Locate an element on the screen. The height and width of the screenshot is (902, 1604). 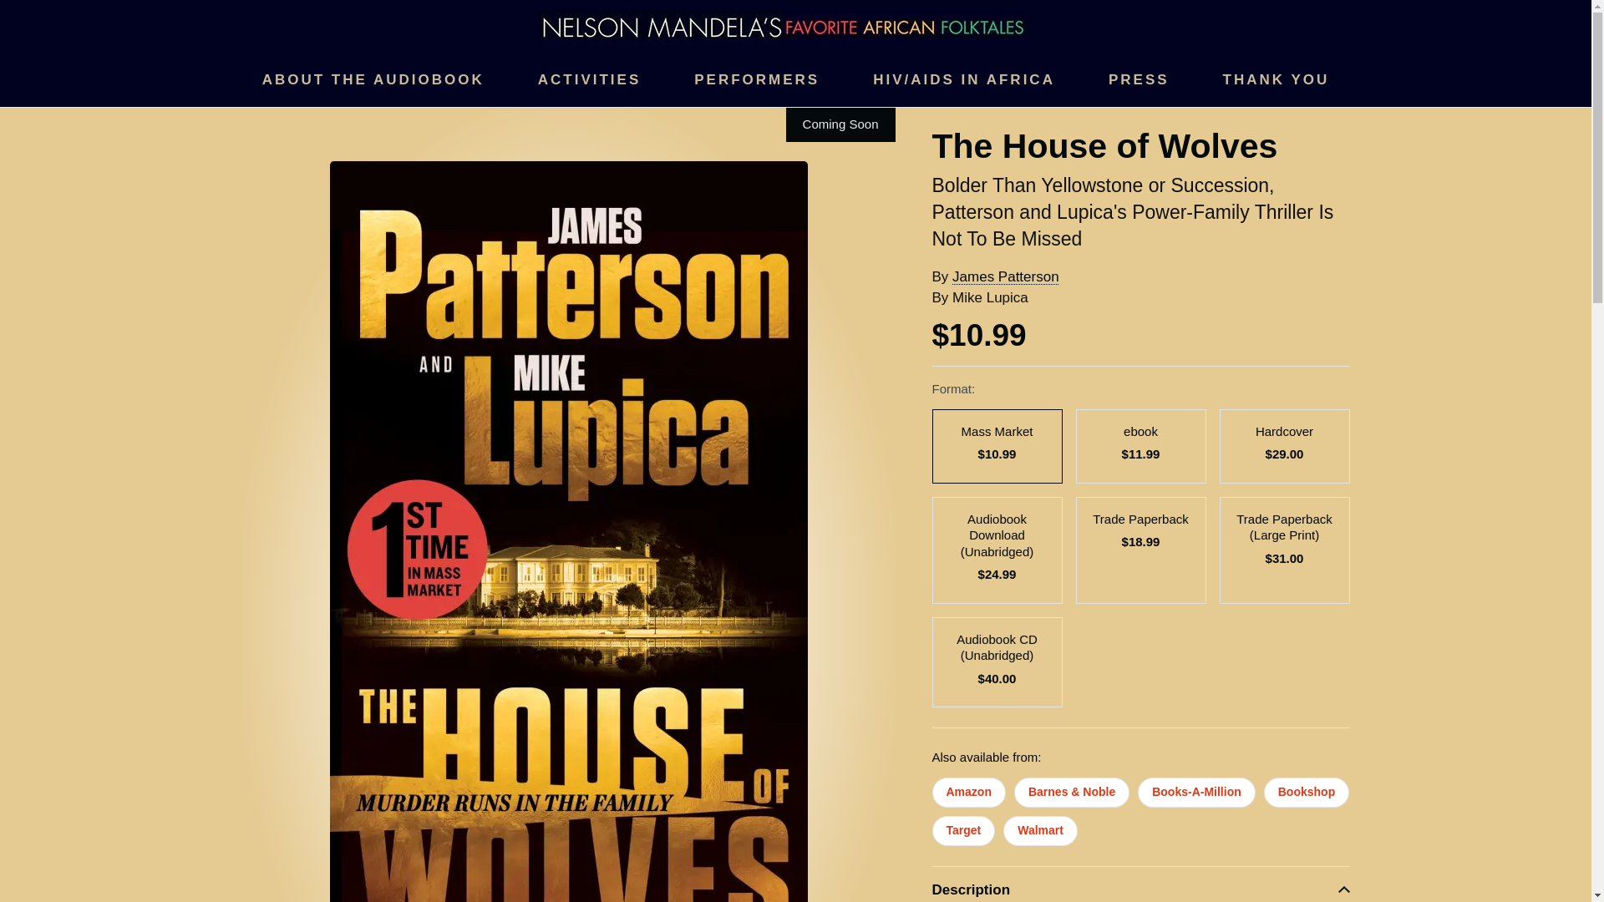
Amazon is located at coordinates (968, 792).